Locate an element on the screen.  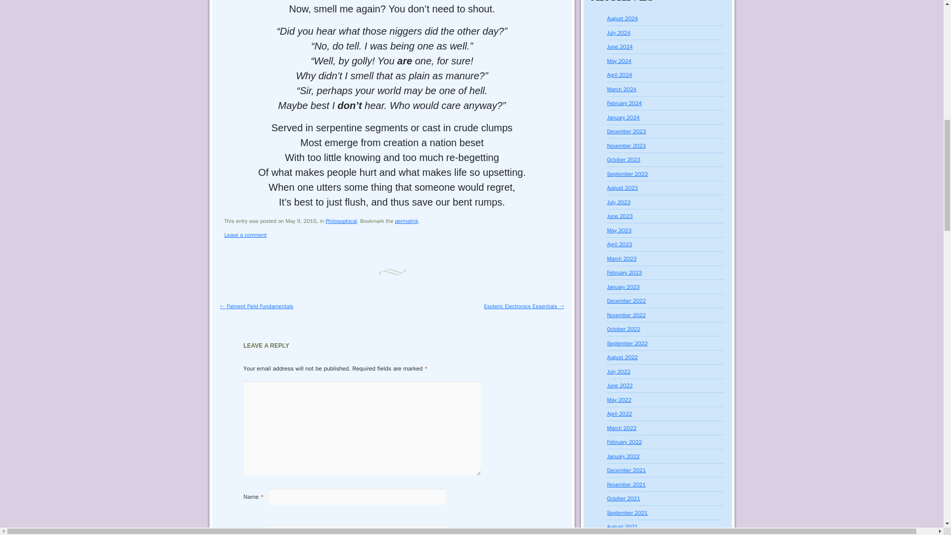
May 2024 is located at coordinates (619, 60).